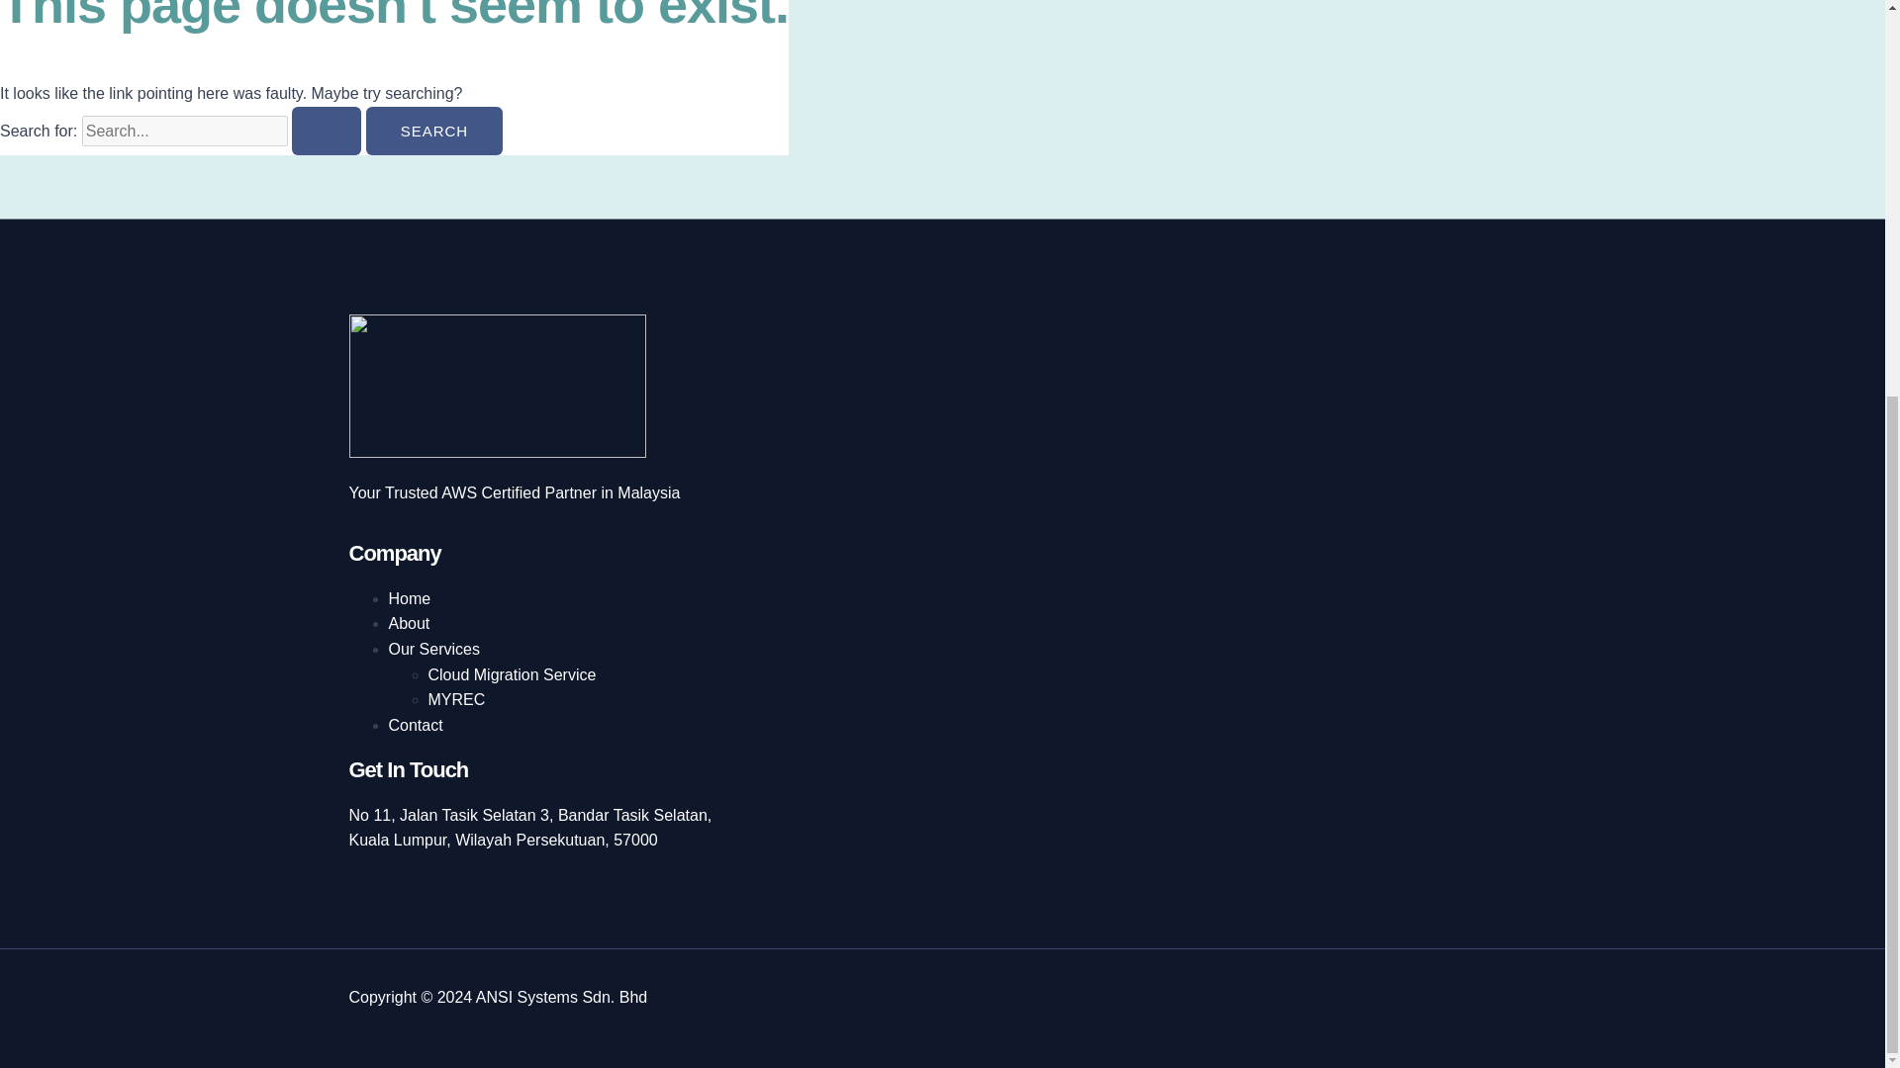 This screenshot has width=1900, height=1068. What do you see at coordinates (409, 599) in the screenshot?
I see `Home` at bounding box center [409, 599].